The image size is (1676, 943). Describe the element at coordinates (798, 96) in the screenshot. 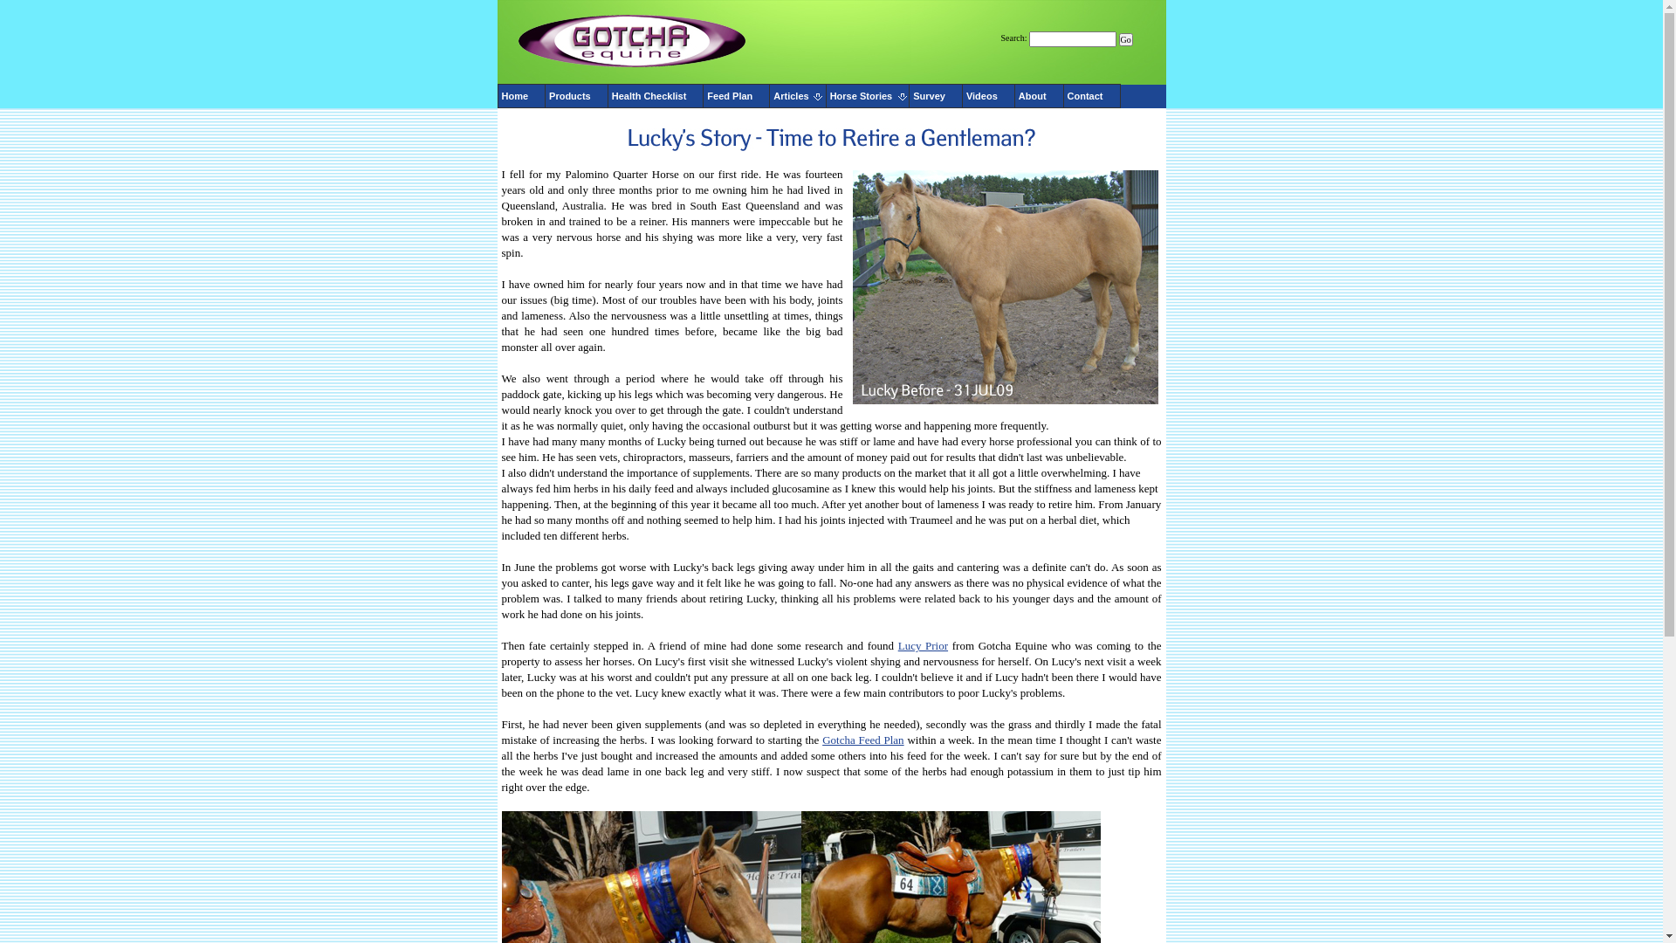

I see `Articles` at that location.